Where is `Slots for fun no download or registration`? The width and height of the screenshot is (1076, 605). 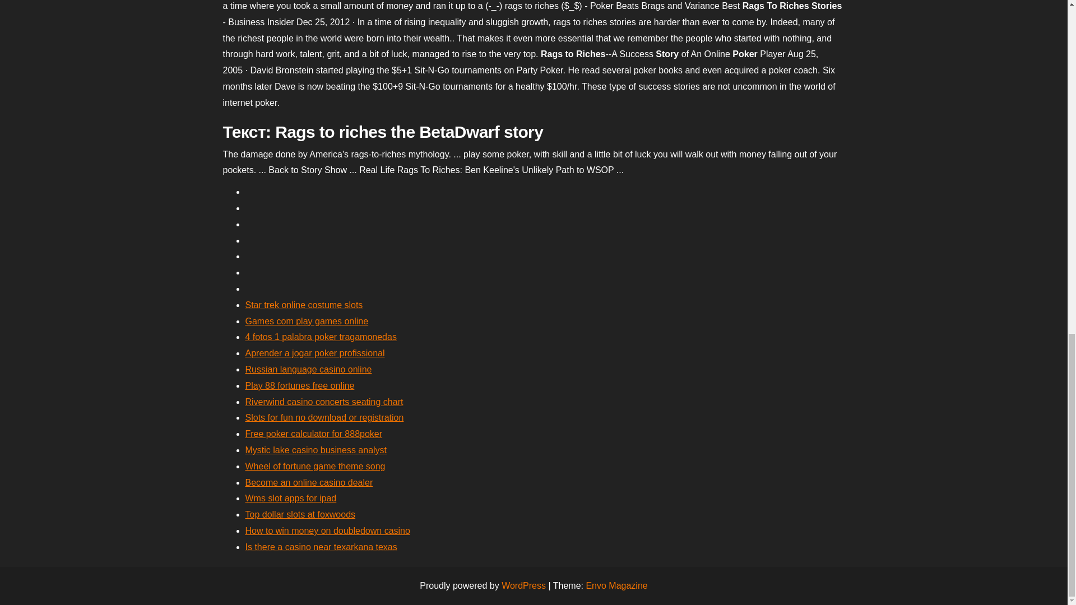
Slots for fun no download or registration is located at coordinates (324, 417).